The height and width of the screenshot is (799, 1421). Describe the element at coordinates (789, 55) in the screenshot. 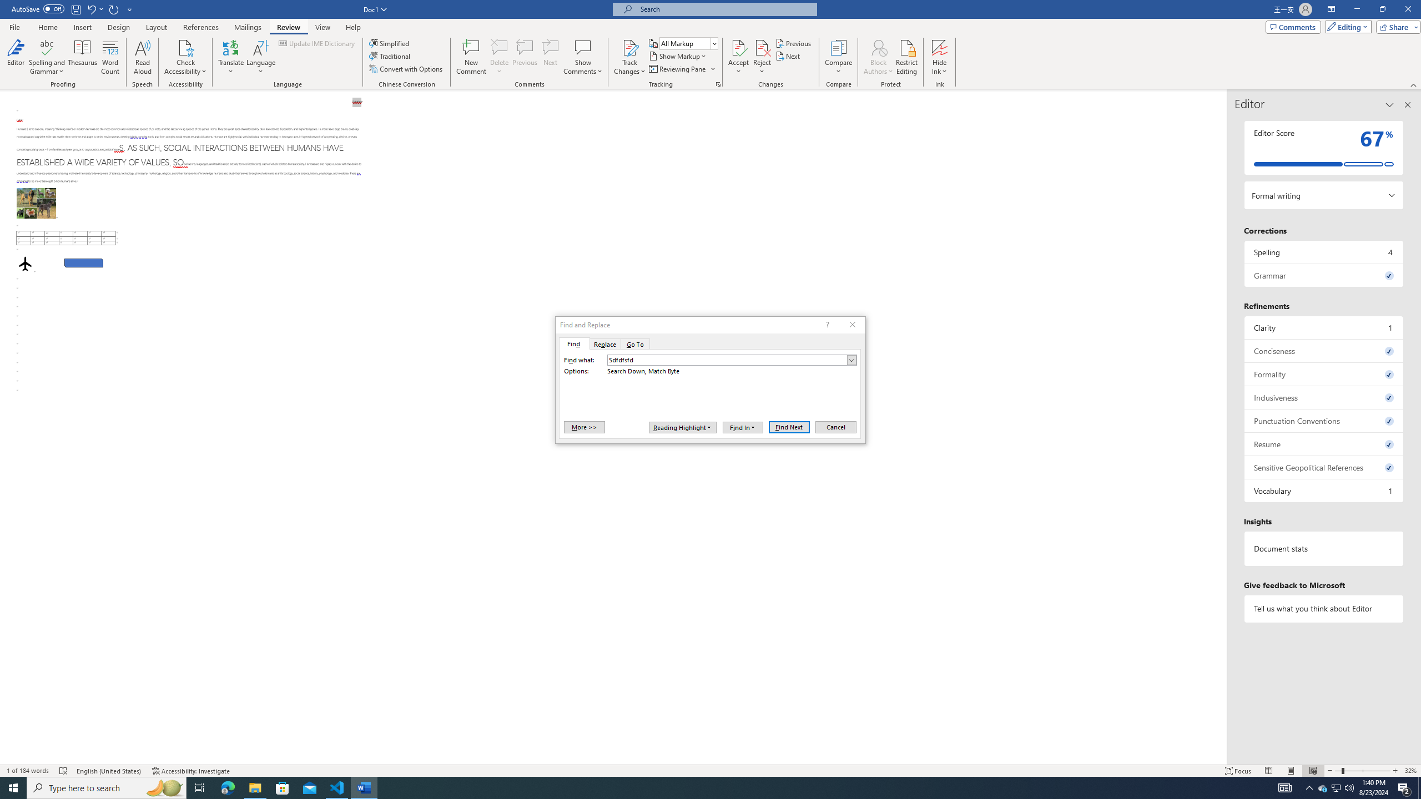

I see `Next` at that location.